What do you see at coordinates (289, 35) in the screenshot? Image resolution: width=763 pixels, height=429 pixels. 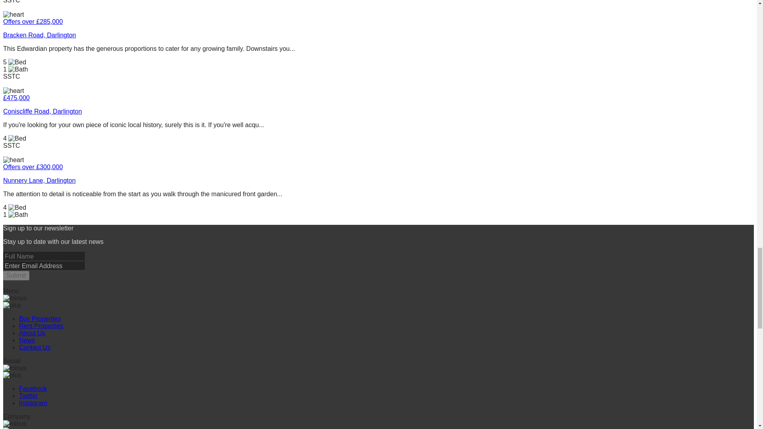 I see `Bracken Road, Darlington` at bounding box center [289, 35].